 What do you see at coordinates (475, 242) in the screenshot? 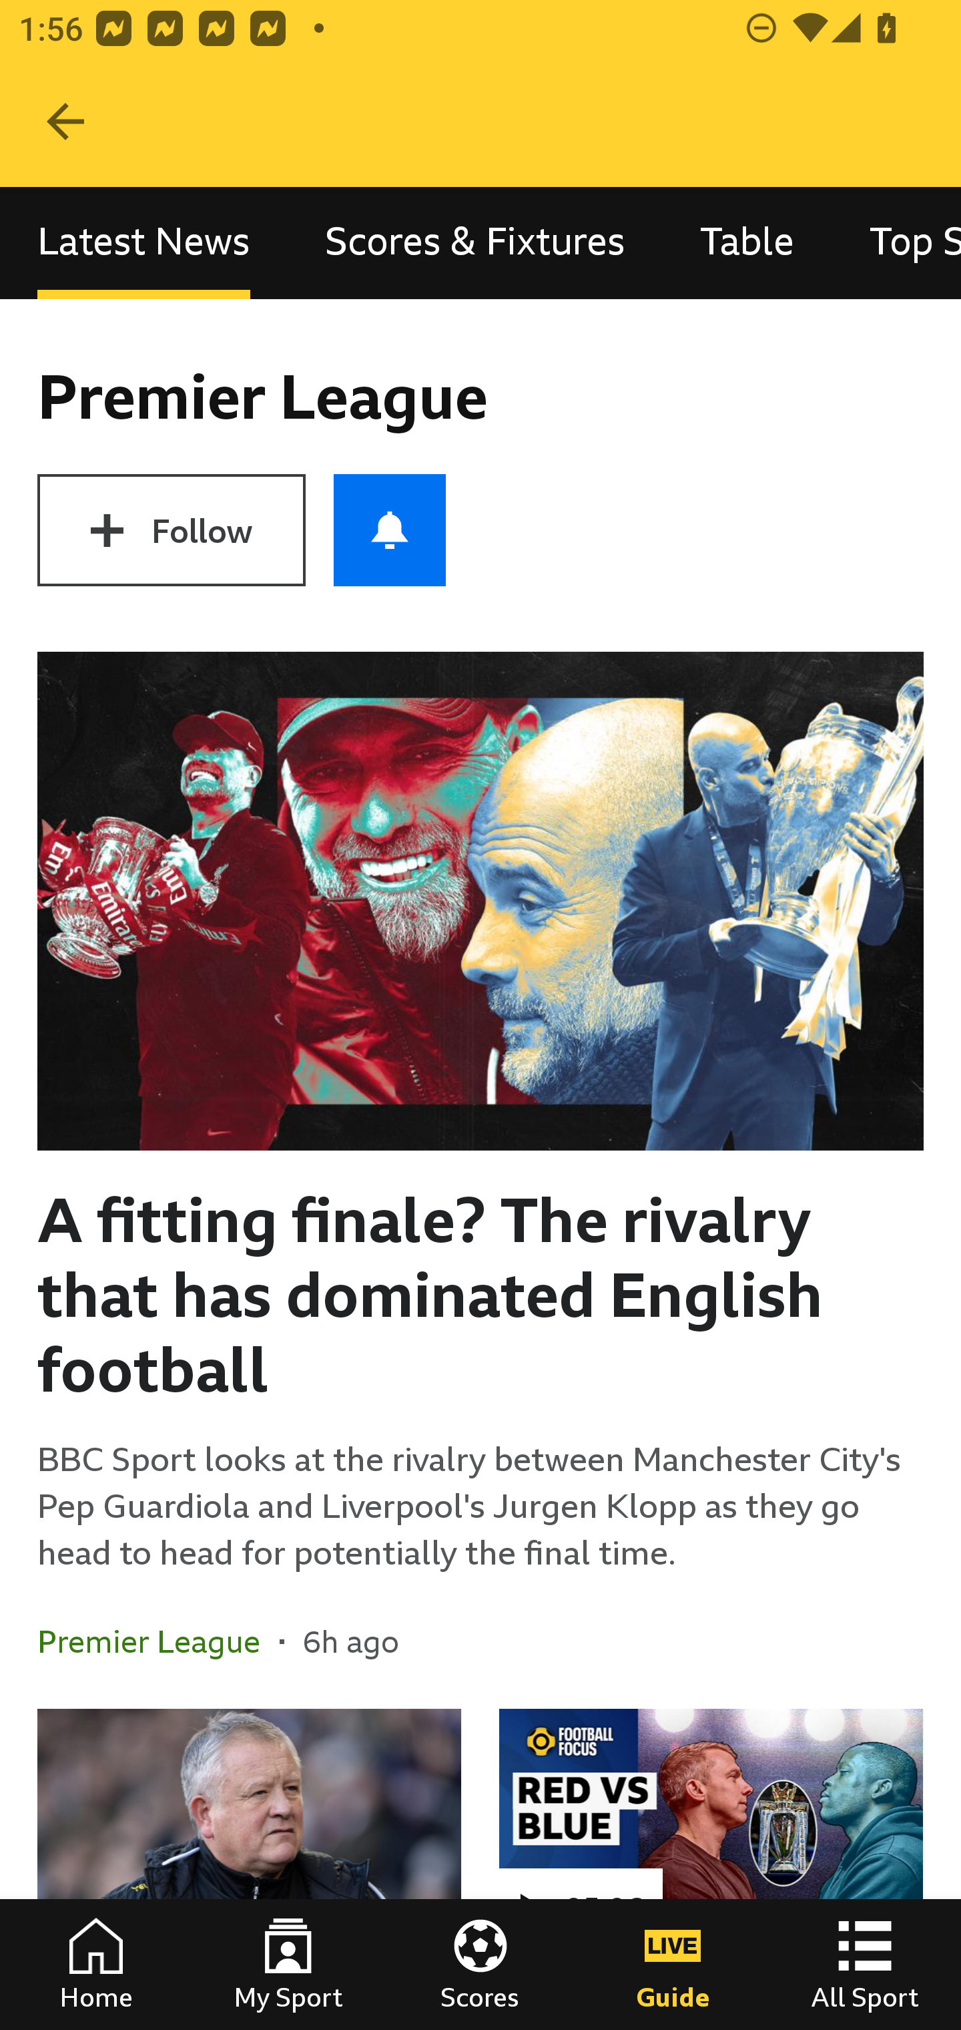
I see `Scores & Fixtures` at bounding box center [475, 242].